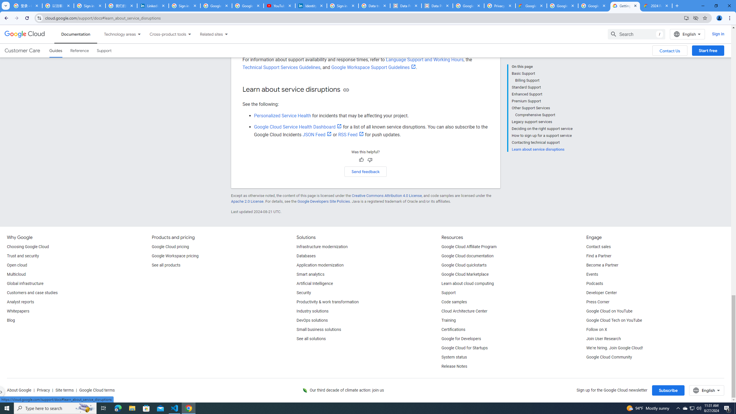 This screenshot has height=414, width=736. I want to click on Google Cloud documentation, so click(467, 256).